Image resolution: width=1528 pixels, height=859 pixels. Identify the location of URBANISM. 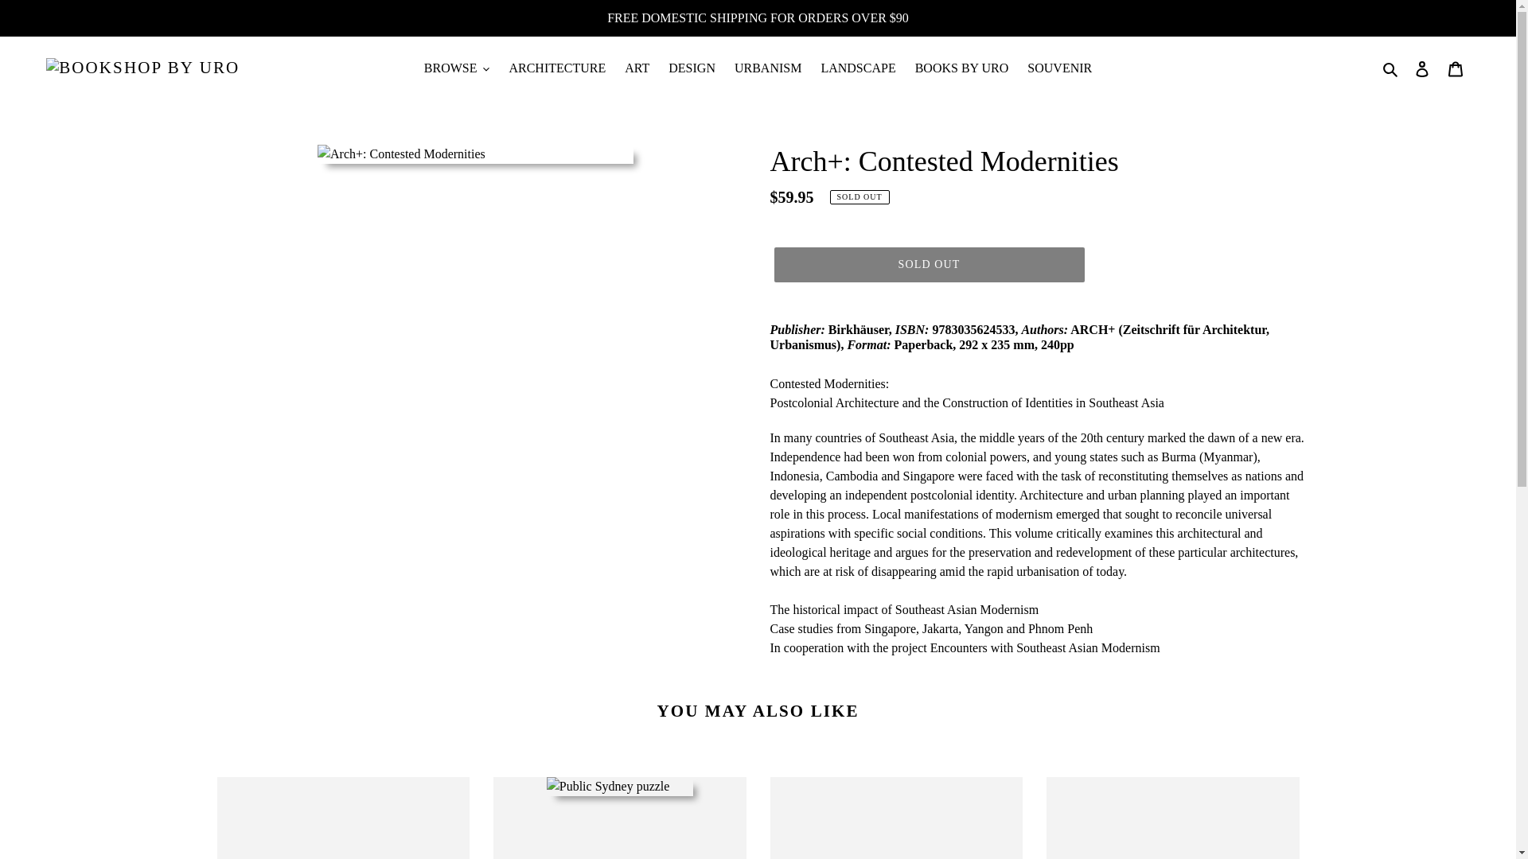
(768, 68).